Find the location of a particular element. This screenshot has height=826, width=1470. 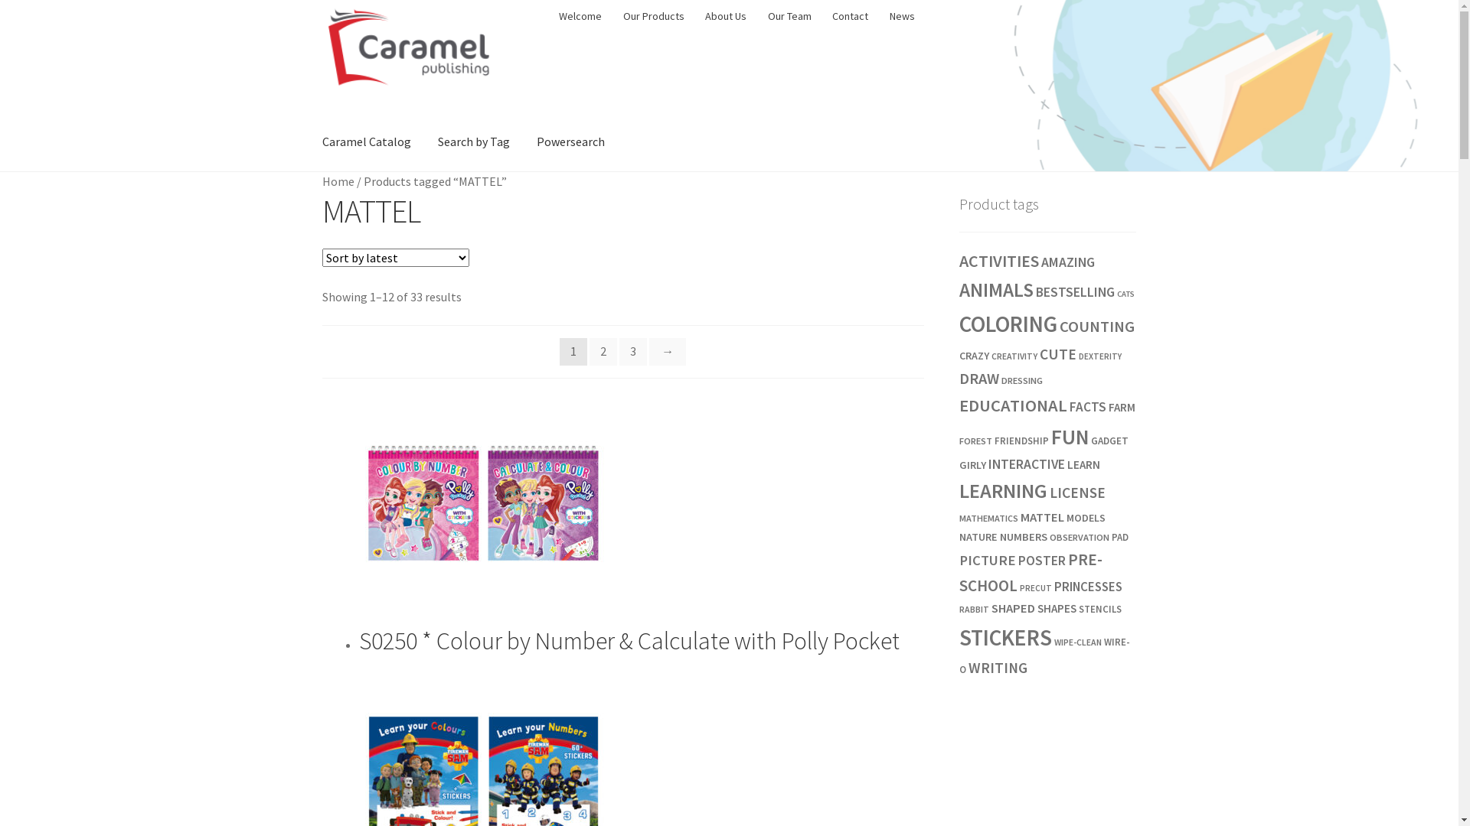

PICTURE is located at coordinates (988, 560).